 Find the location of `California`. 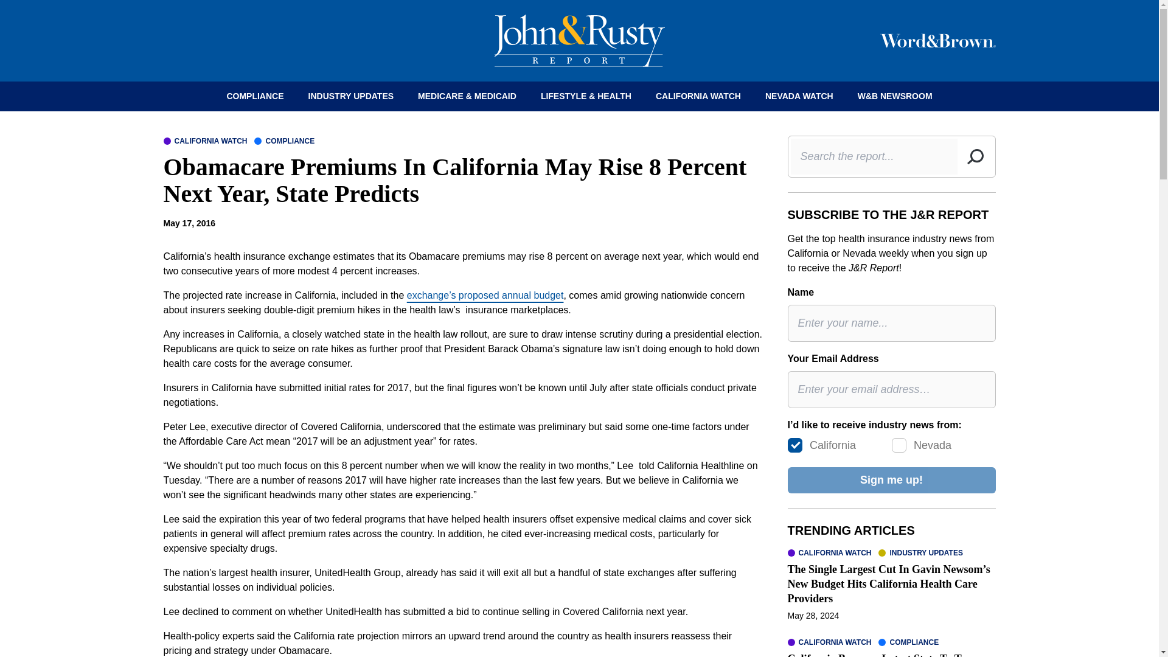

California is located at coordinates (794, 445).